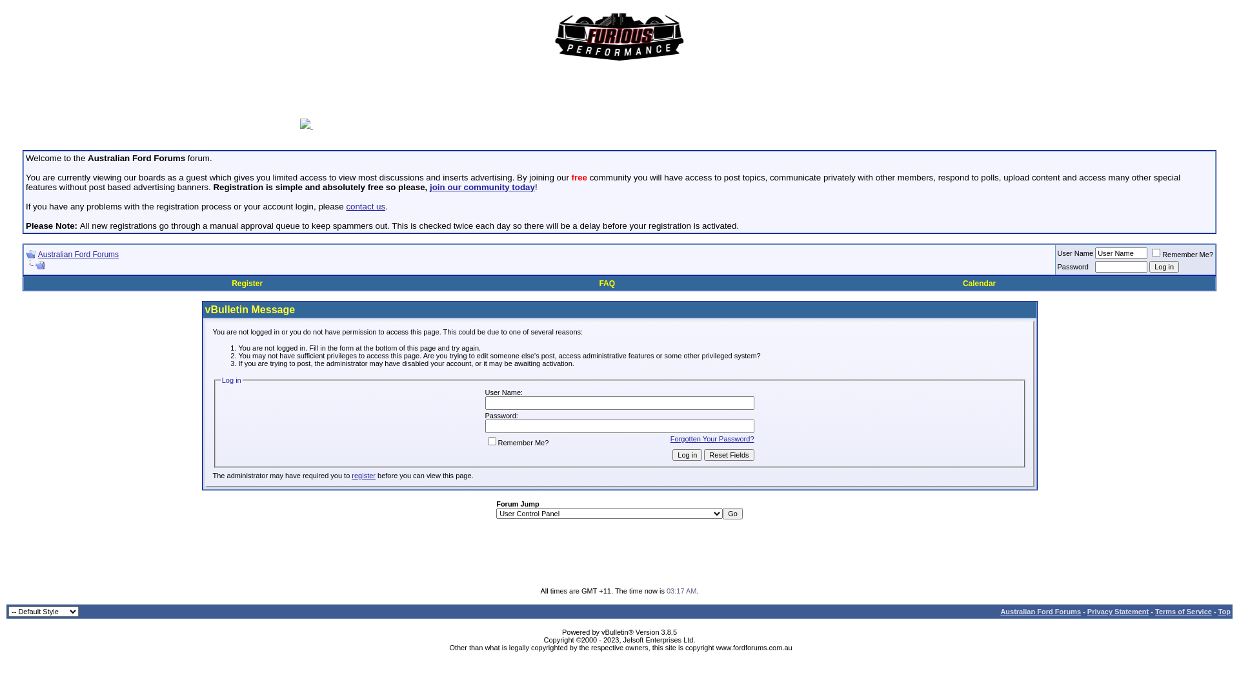 This screenshot has width=1239, height=696. What do you see at coordinates (687, 454) in the screenshot?
I see `Log in` at bounding box center [687, 454].